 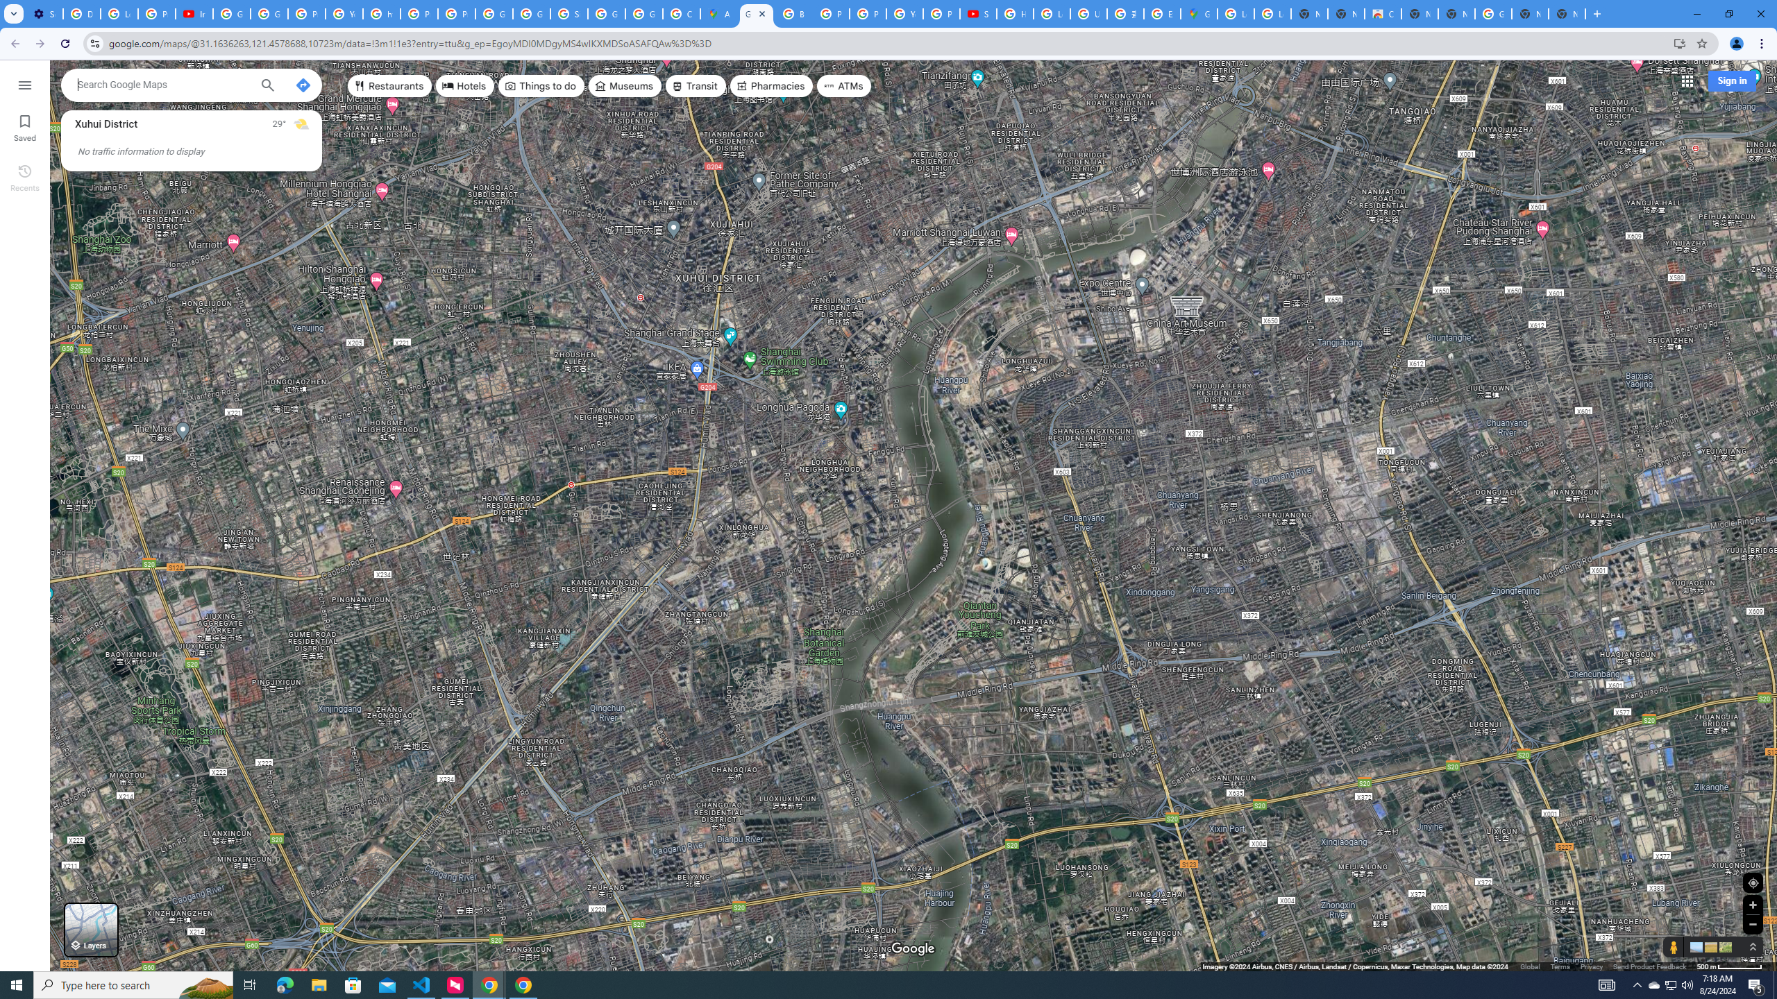 What do you see at coordinates (1162, 14) in the screenshot?
I see `Explore new street-level details - Google Maps Help` at bounding box center [1162, 14].